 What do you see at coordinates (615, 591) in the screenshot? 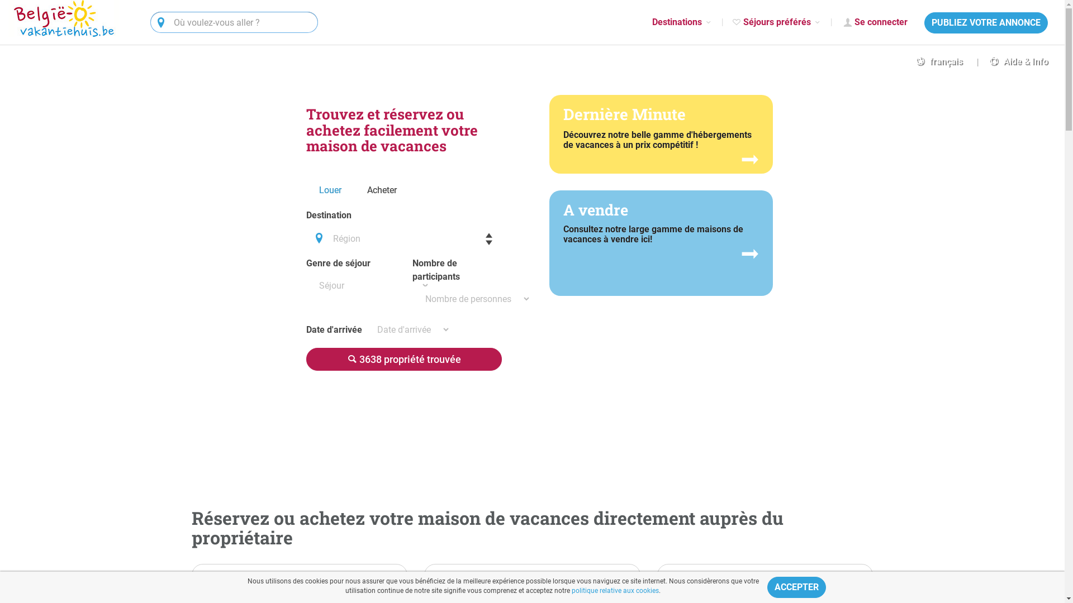
I see `politique relative aux cookies` at bounding box center [615, 591].